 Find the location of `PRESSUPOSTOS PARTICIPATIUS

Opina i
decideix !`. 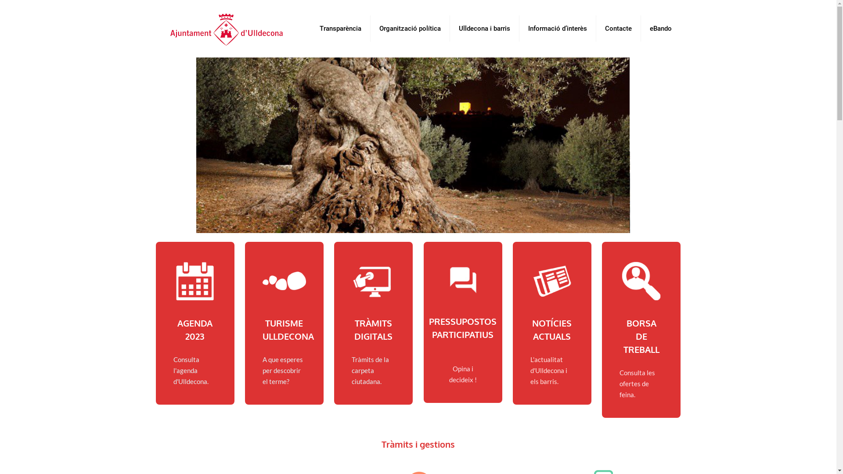

PRESSUPOSTOS PARTICIPATIUS

Opina i
decideix ! is located at coordinates (463, 321).